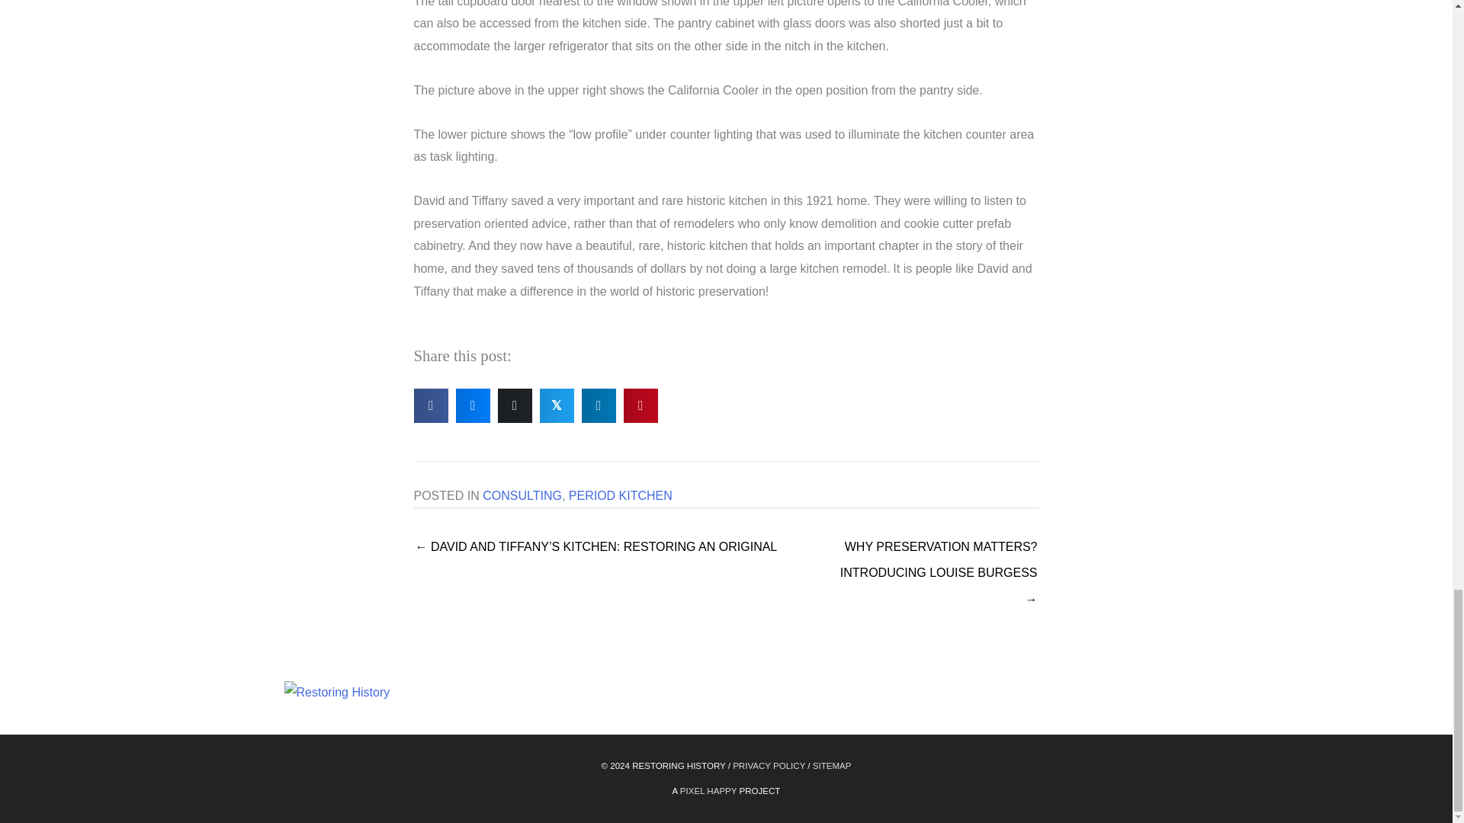 The image size is (1464, 823). I want to click on SITEMAP, so click(832, 765).